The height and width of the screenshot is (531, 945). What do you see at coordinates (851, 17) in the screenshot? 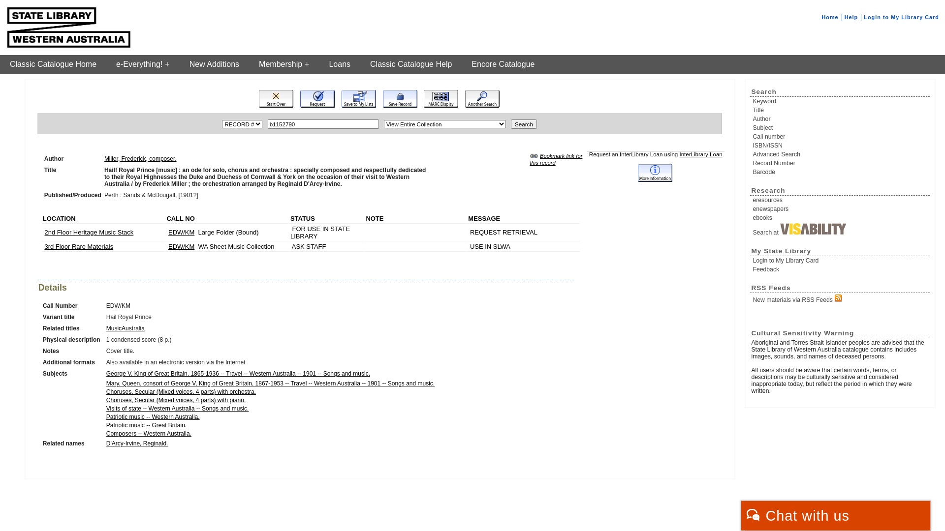
I see `Help` at bounding box center [851, 17].